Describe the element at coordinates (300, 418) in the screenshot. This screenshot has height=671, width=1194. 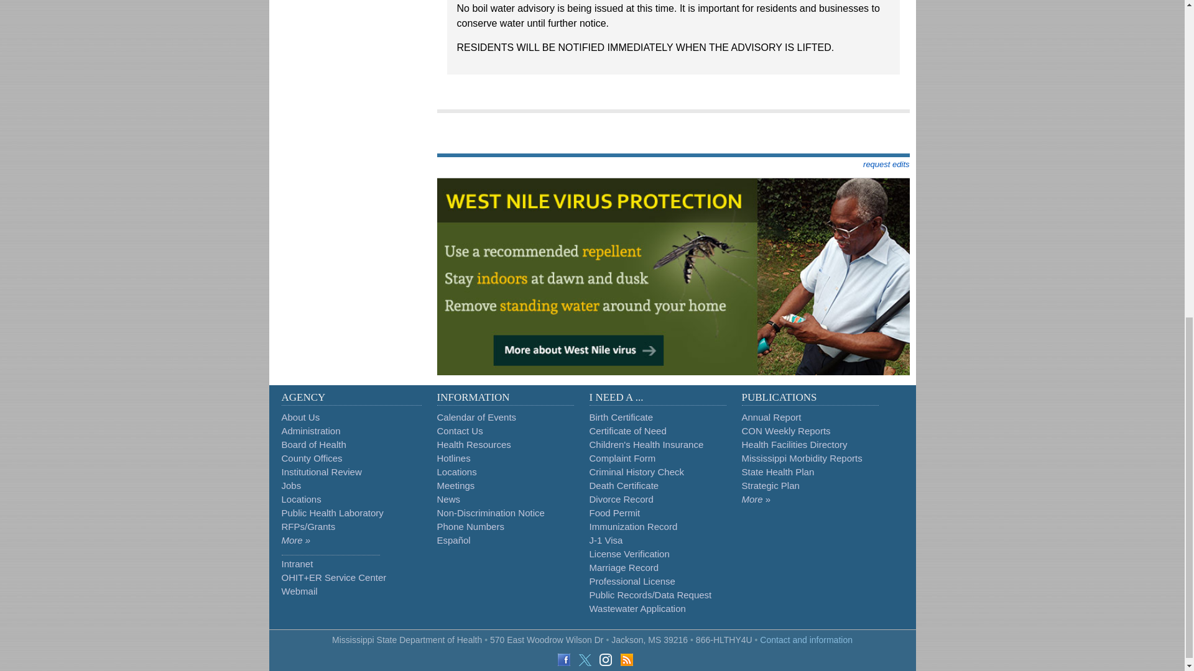
I see `About Us` at that location.